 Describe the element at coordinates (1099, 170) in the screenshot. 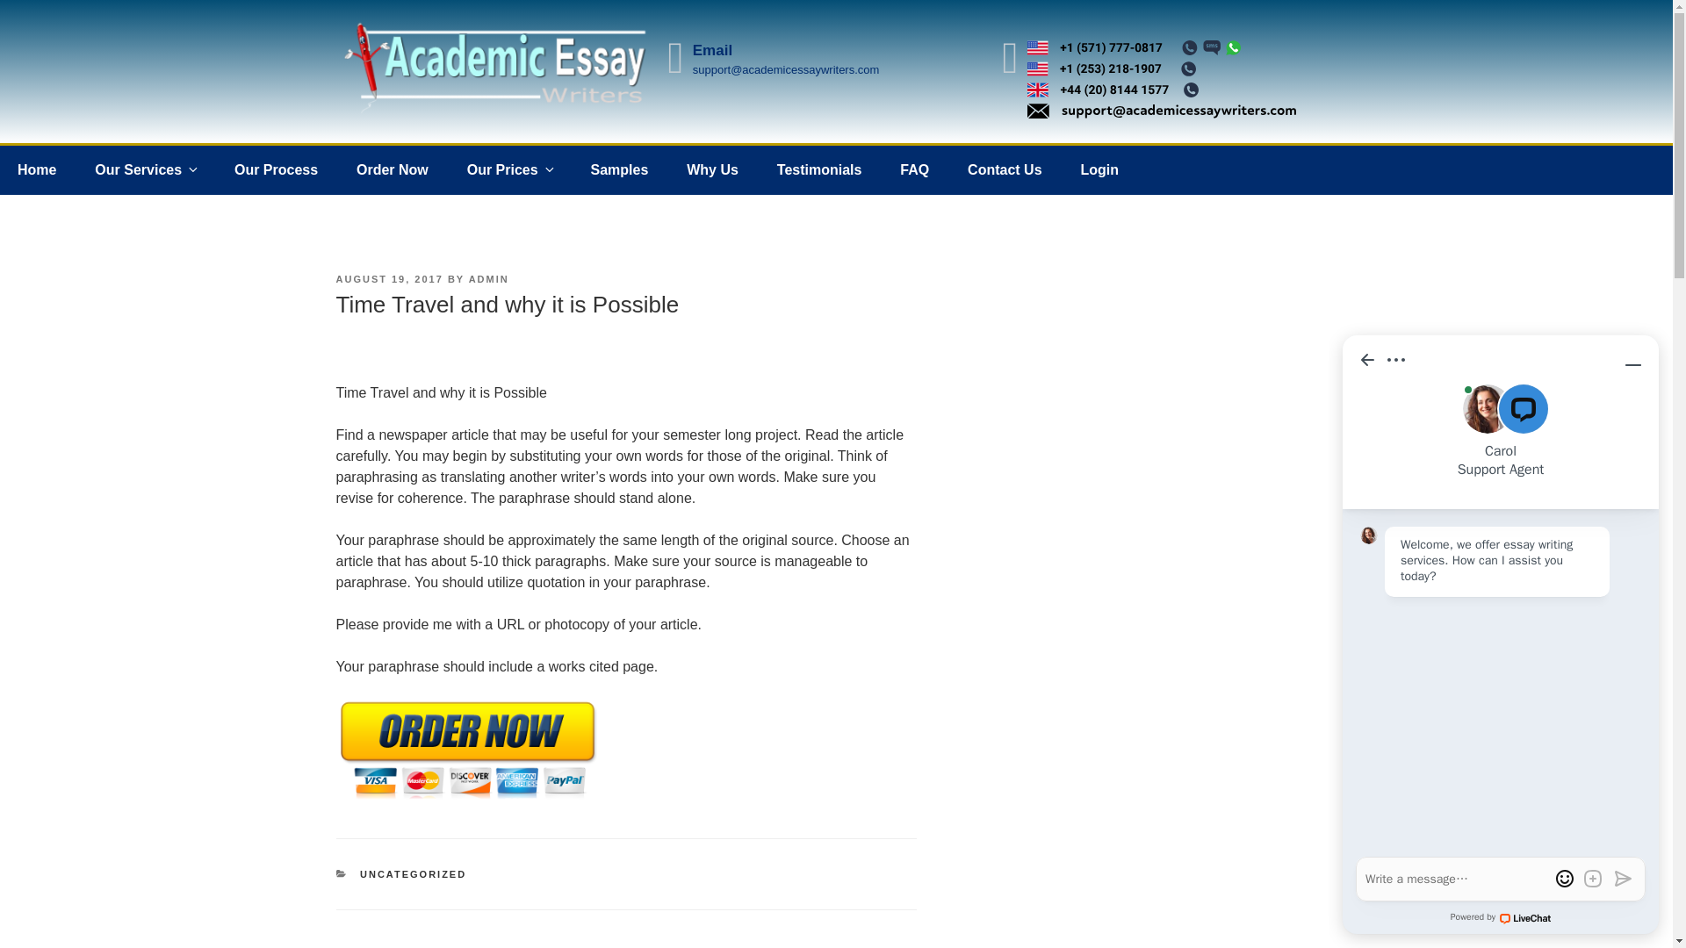

I see `Login` at that location.